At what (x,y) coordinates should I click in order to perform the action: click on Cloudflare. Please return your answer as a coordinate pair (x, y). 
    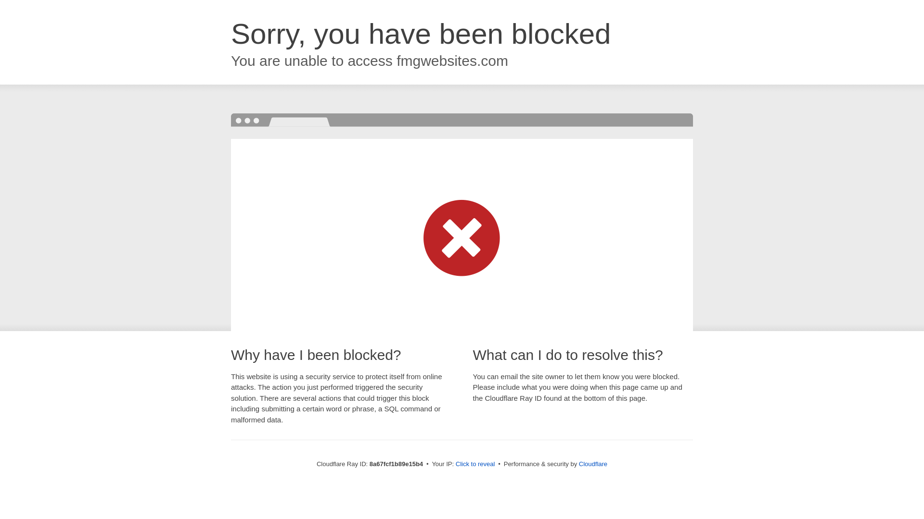
    Looking at the image, I should click on (593, 464).